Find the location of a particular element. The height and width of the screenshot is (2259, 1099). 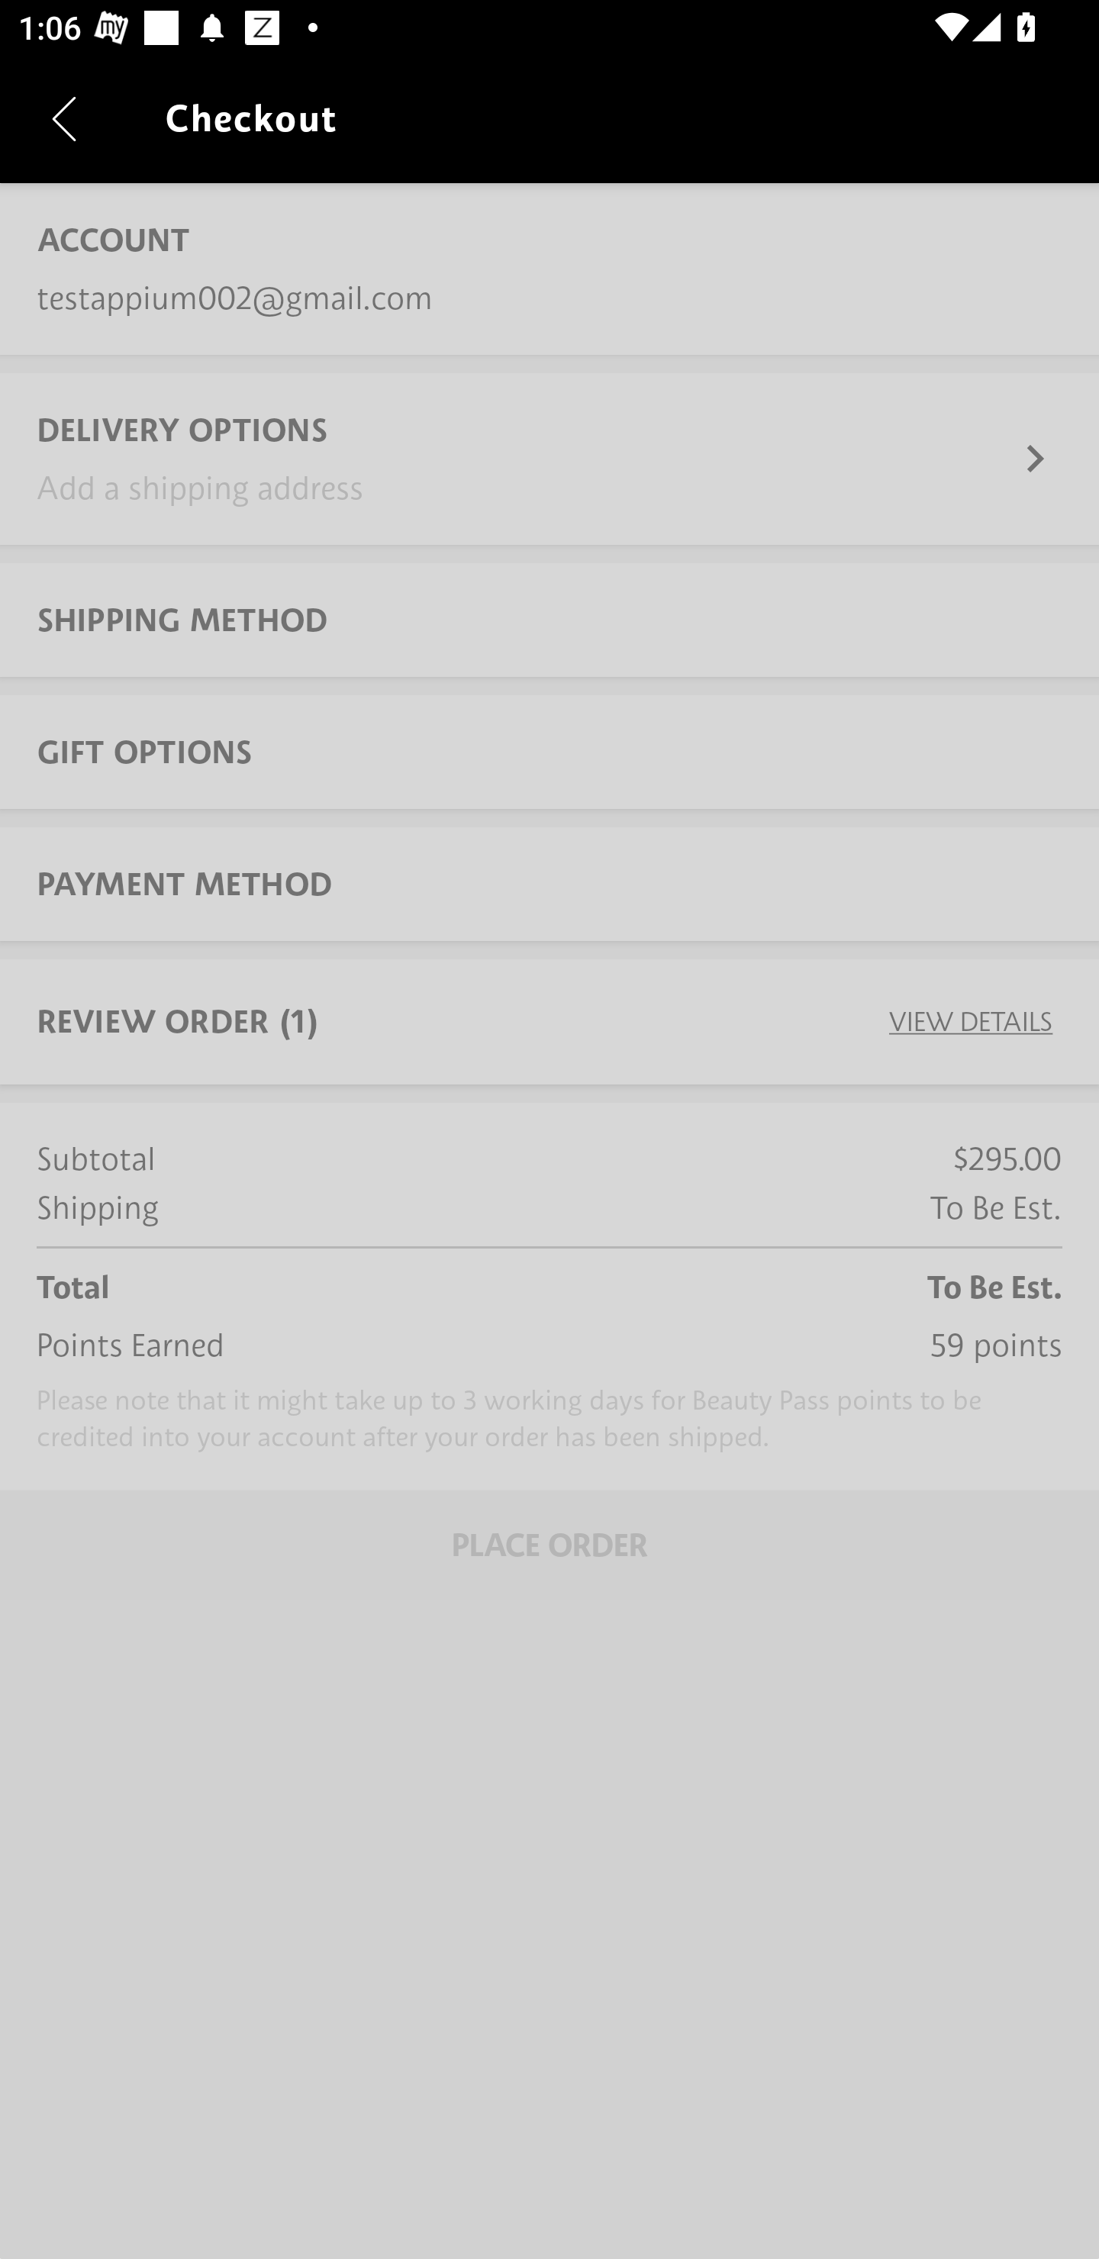

DELIVERY OPTIONS Add a shipping address is located at coordinates (549, 458).